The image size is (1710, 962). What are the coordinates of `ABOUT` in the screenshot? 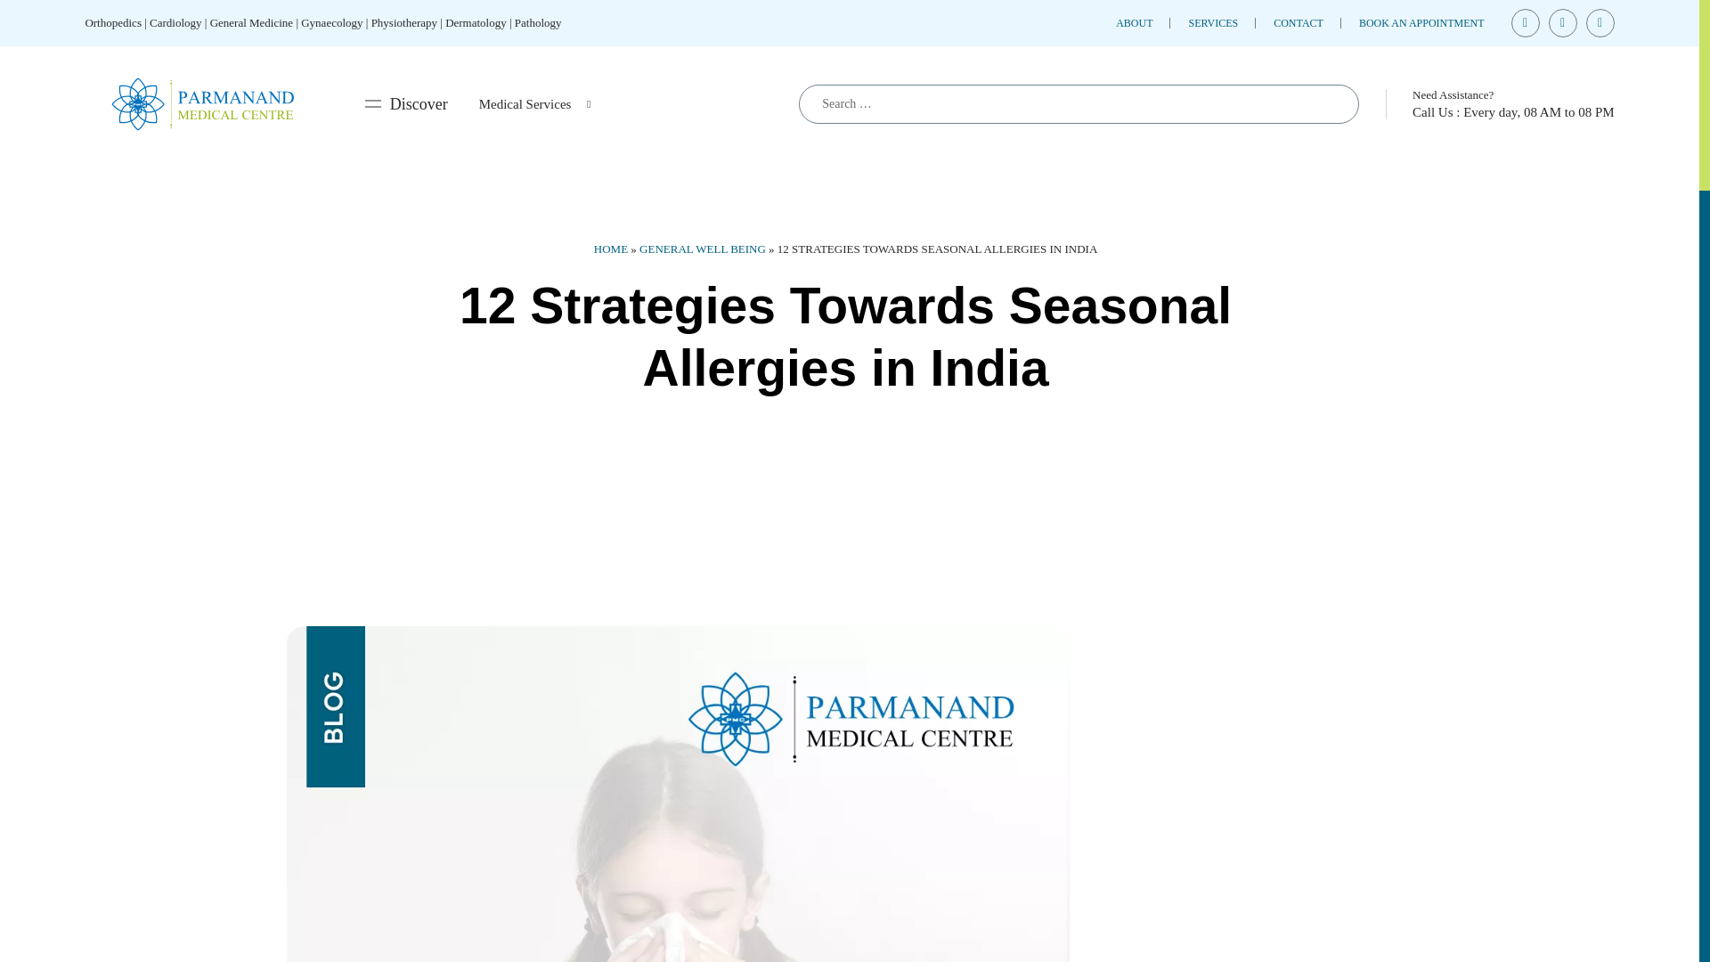 It's located at (1135, 23).